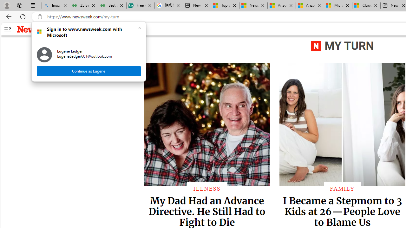 Image resolution: width=406 pixels, height=228 pixels. Describe the element at coordinates (253, 6) in the screenshot. I see `News - MSN` at that location.